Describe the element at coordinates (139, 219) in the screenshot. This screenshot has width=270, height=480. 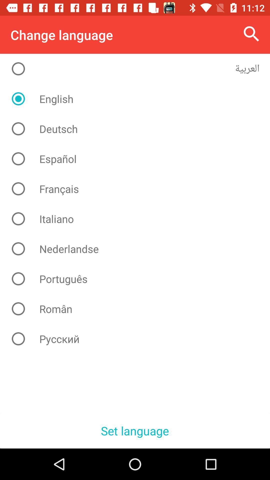
I see `flip until italiano icon` at that location.